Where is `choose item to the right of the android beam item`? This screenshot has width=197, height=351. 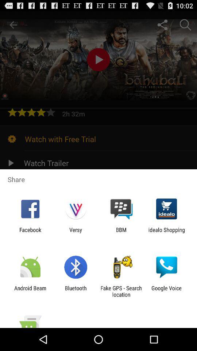 choose item to the right of the android beam item is located at coordinates (76, 291).